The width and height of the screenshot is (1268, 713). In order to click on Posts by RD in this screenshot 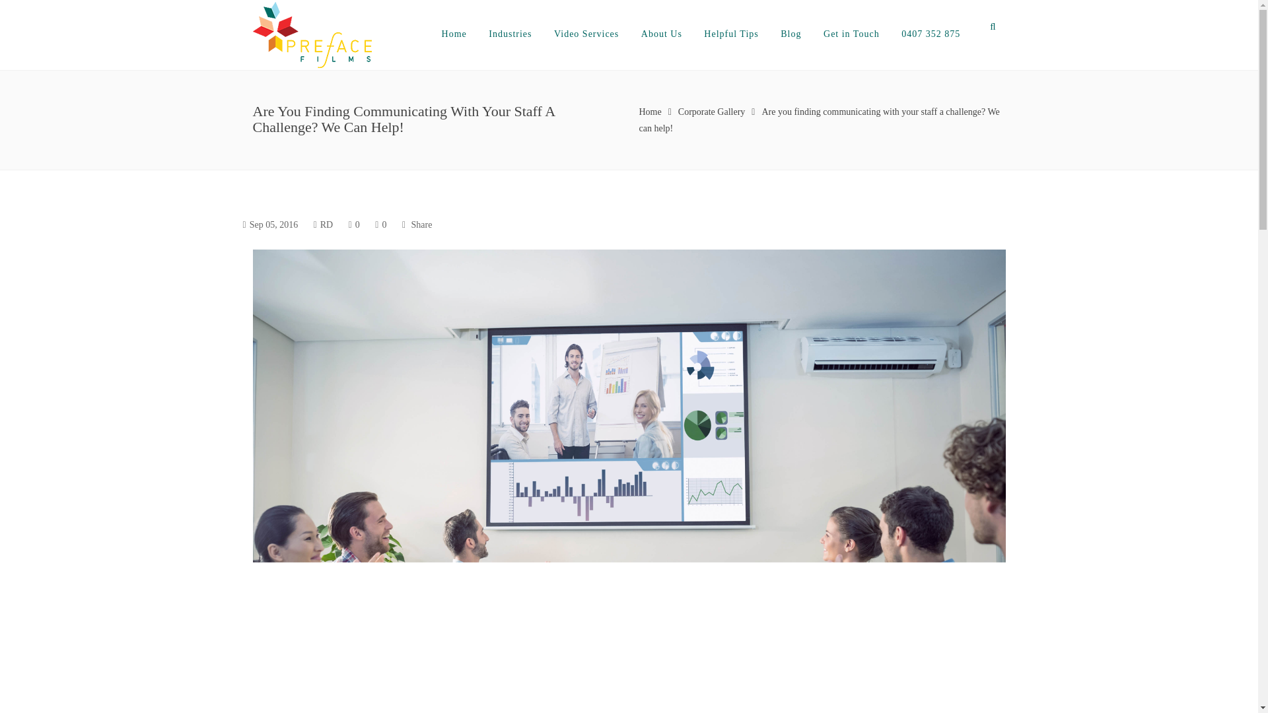, I will do `click(326, 224)`.